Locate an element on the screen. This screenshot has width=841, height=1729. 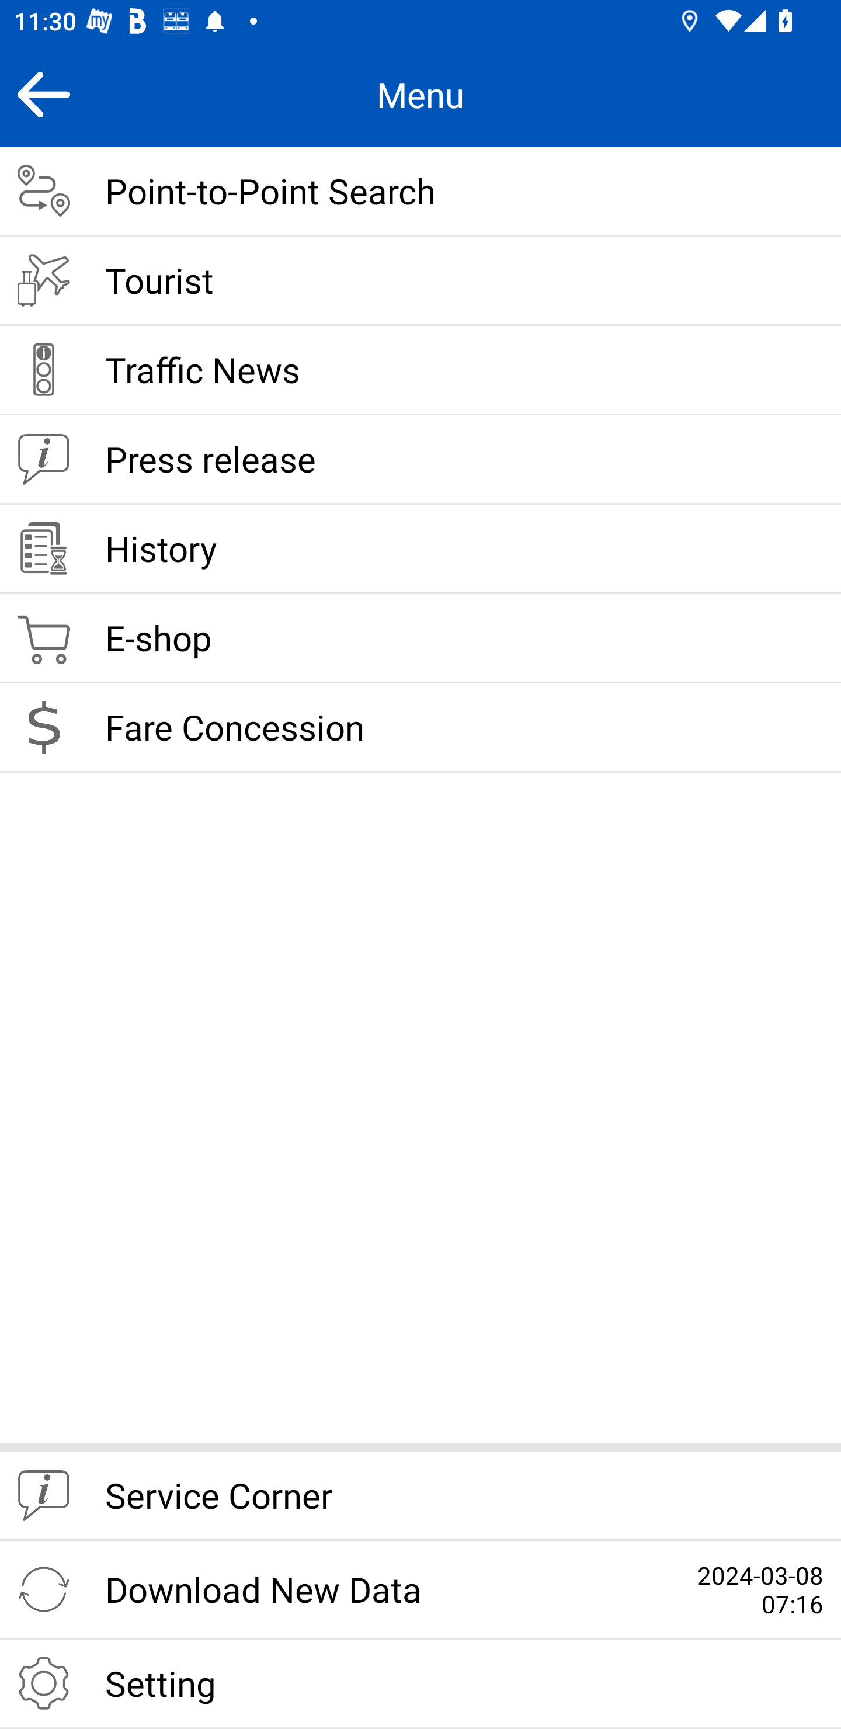
Service Corner is located at coordinates (420, 1497).